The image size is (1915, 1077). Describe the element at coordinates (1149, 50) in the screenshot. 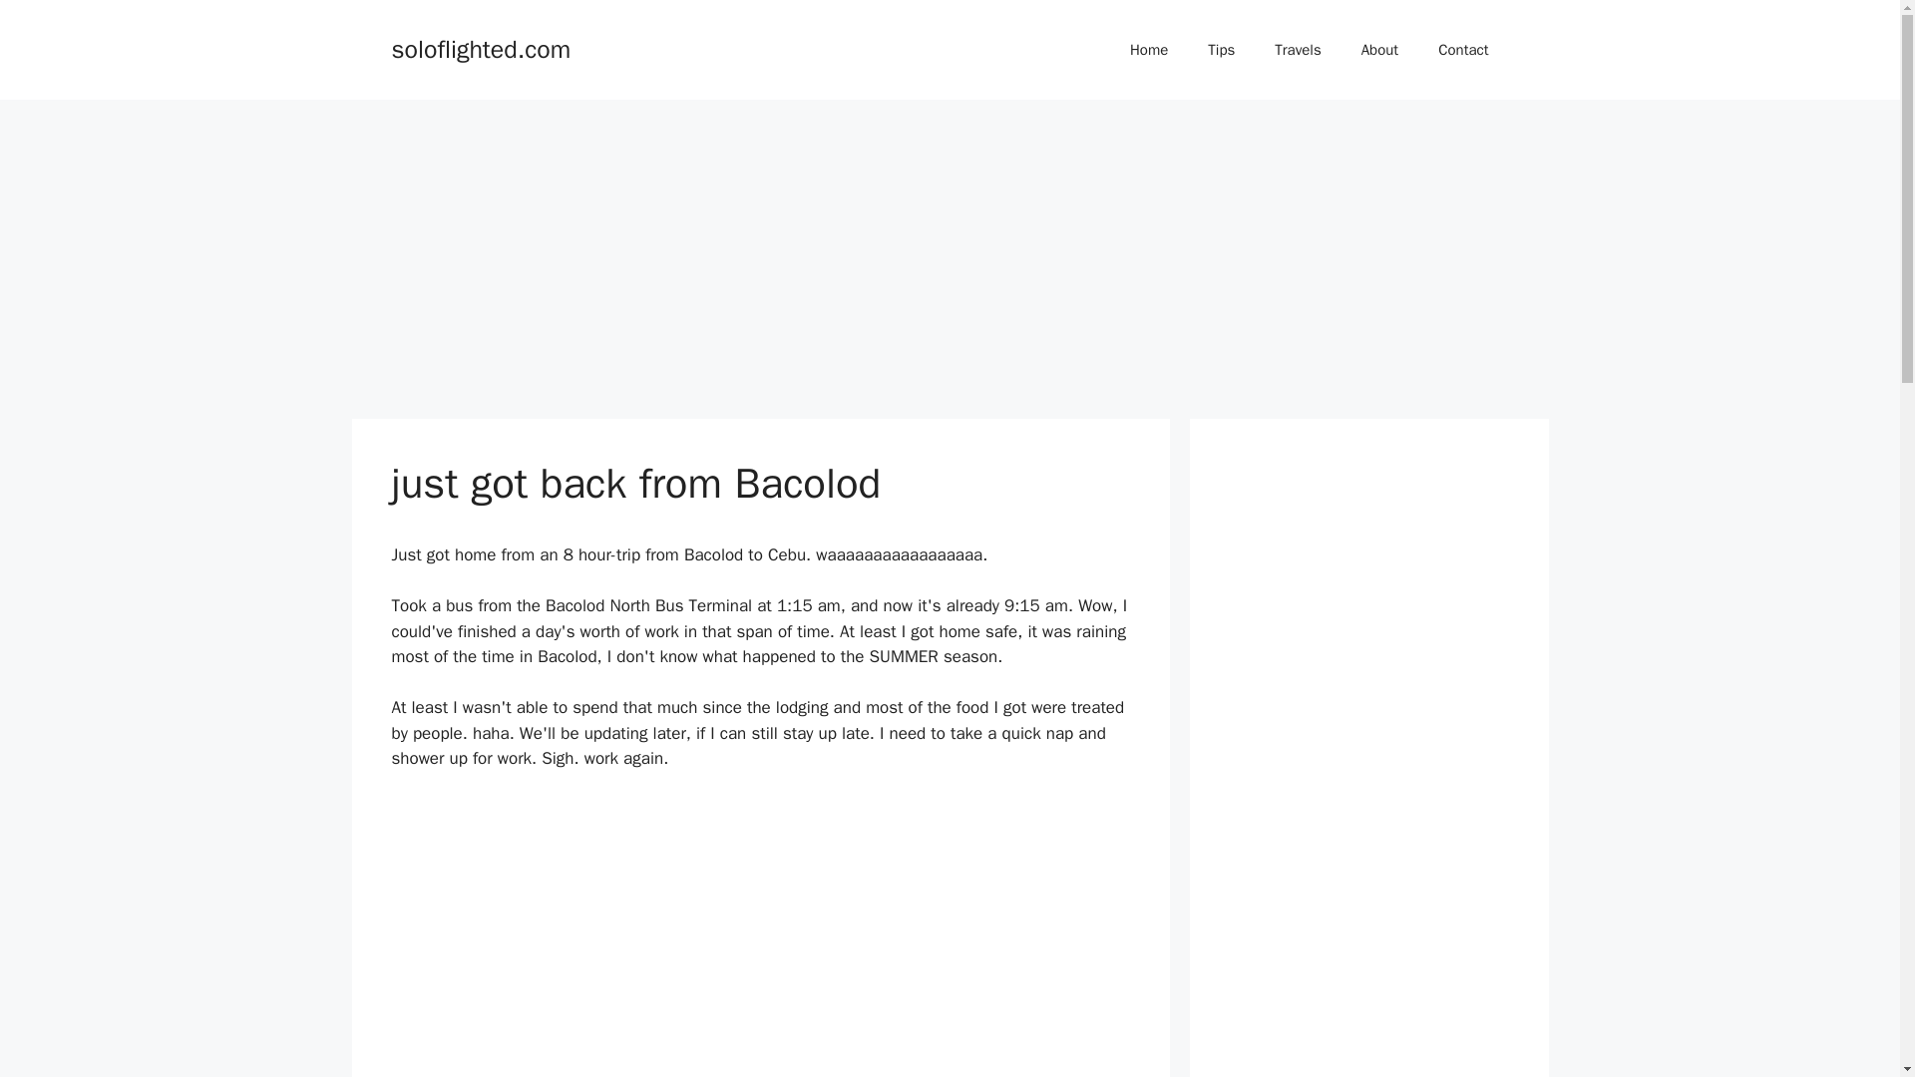

I see `Home` at that location.